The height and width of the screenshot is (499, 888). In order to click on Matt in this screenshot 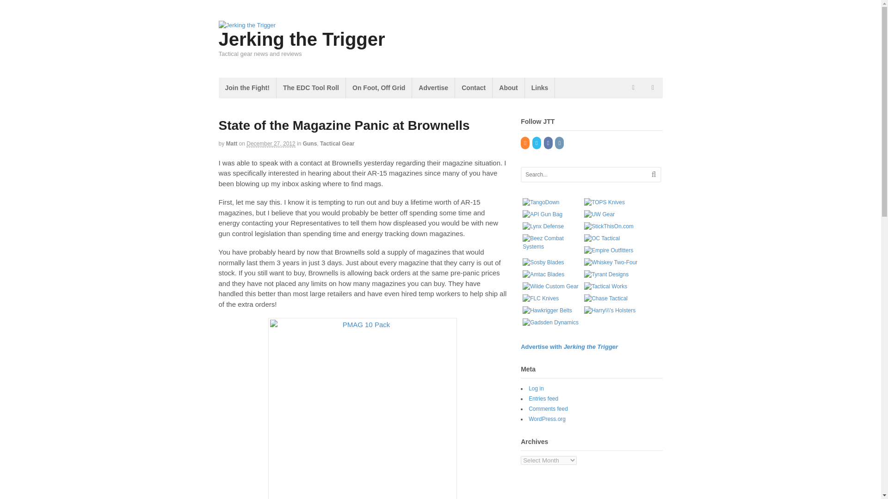, I will do `click(232, 143)`.